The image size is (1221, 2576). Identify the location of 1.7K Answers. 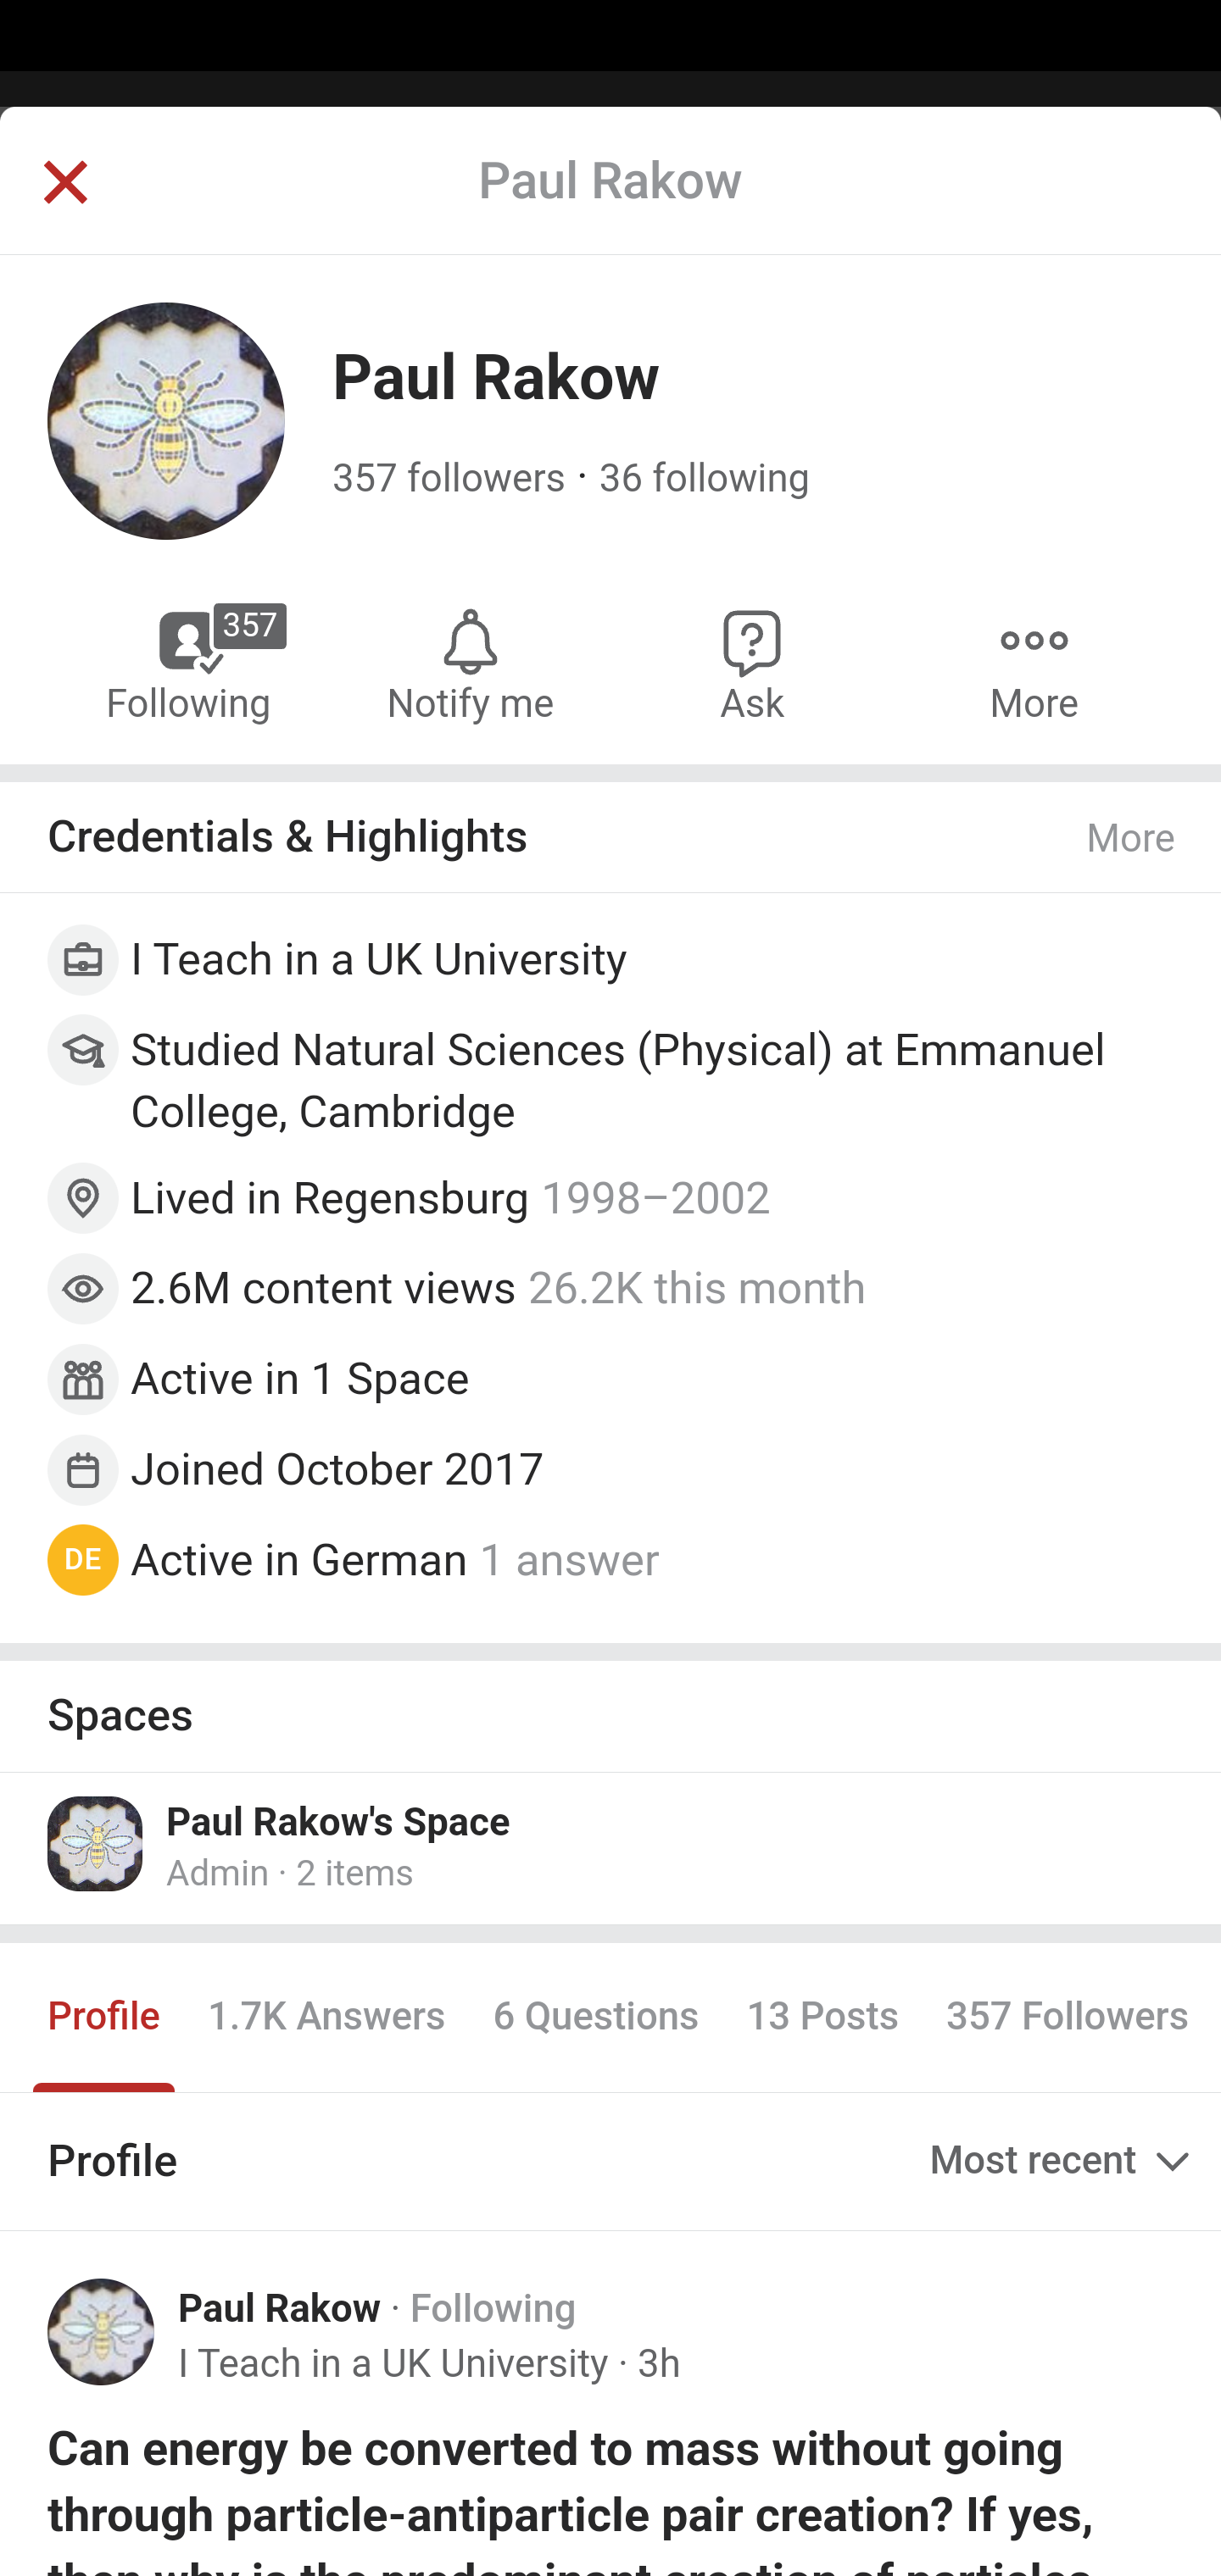
(326, 2017).